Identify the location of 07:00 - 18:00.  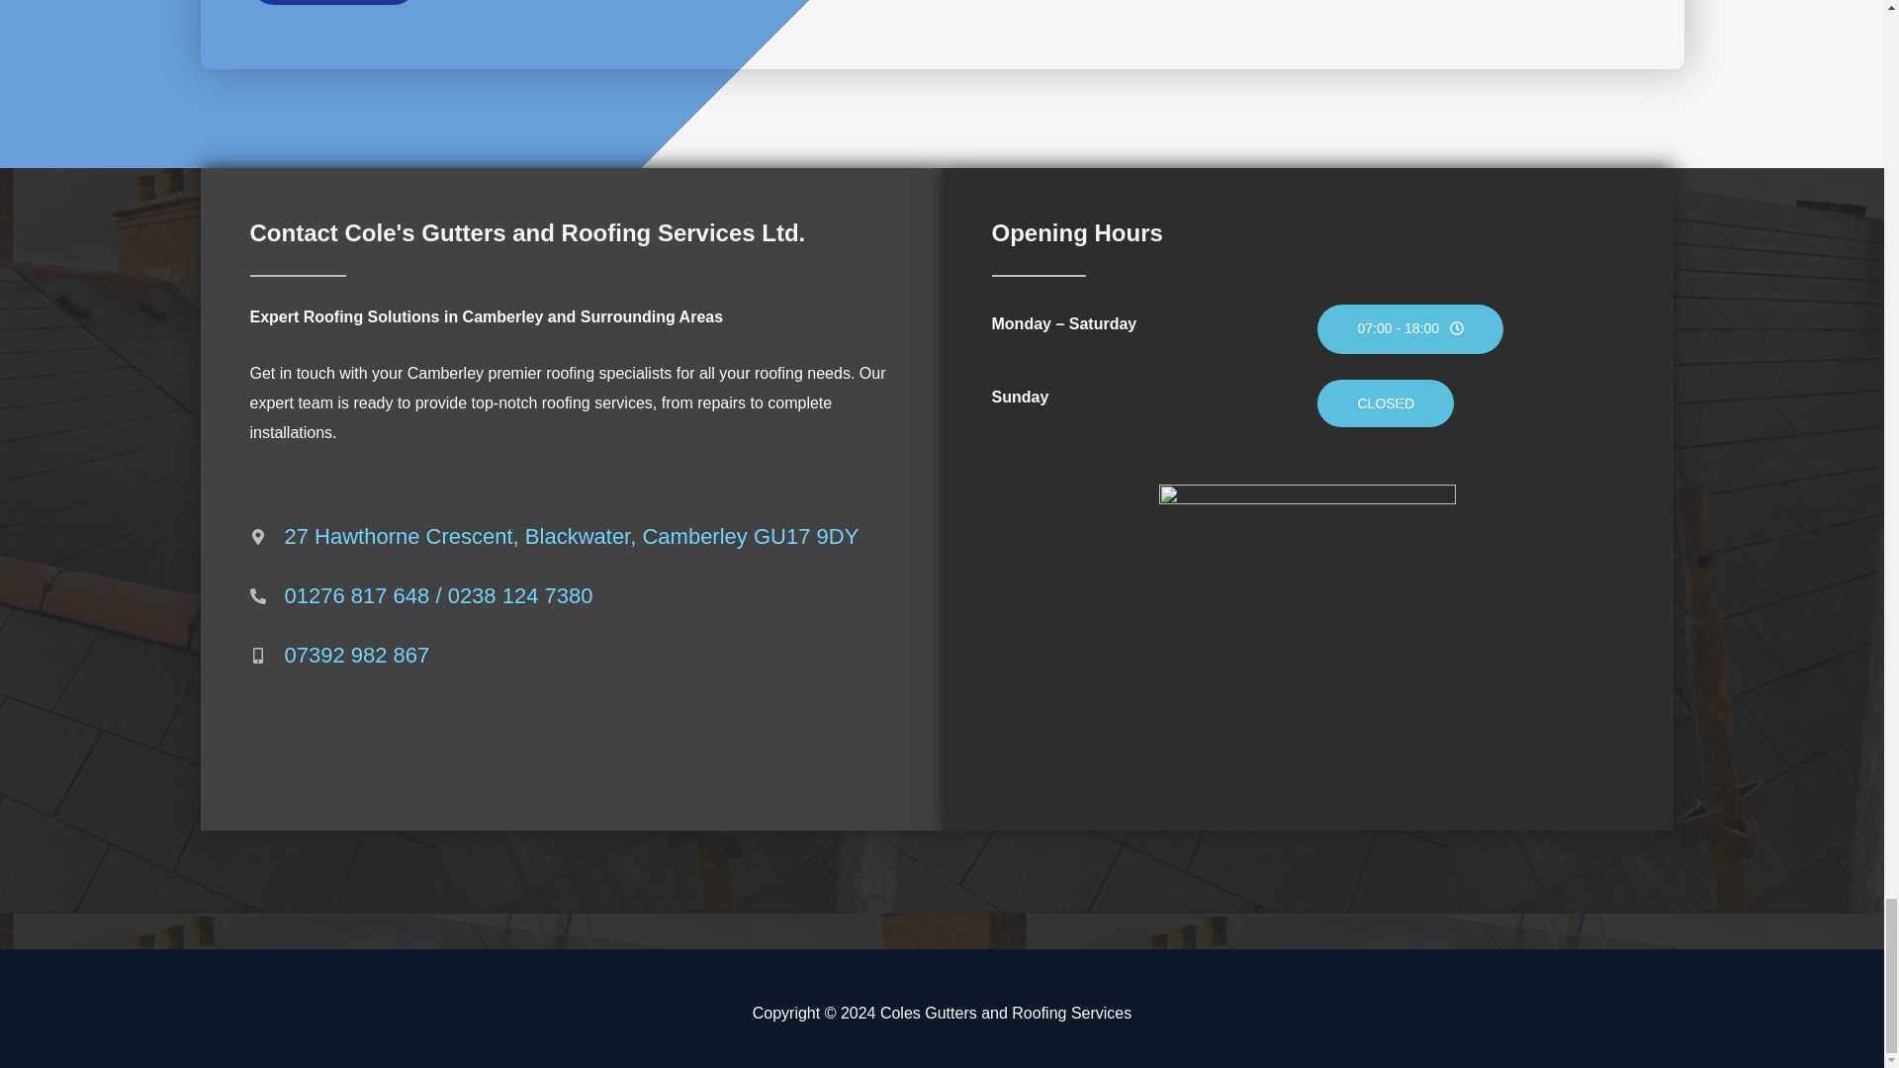
(1410, 328).